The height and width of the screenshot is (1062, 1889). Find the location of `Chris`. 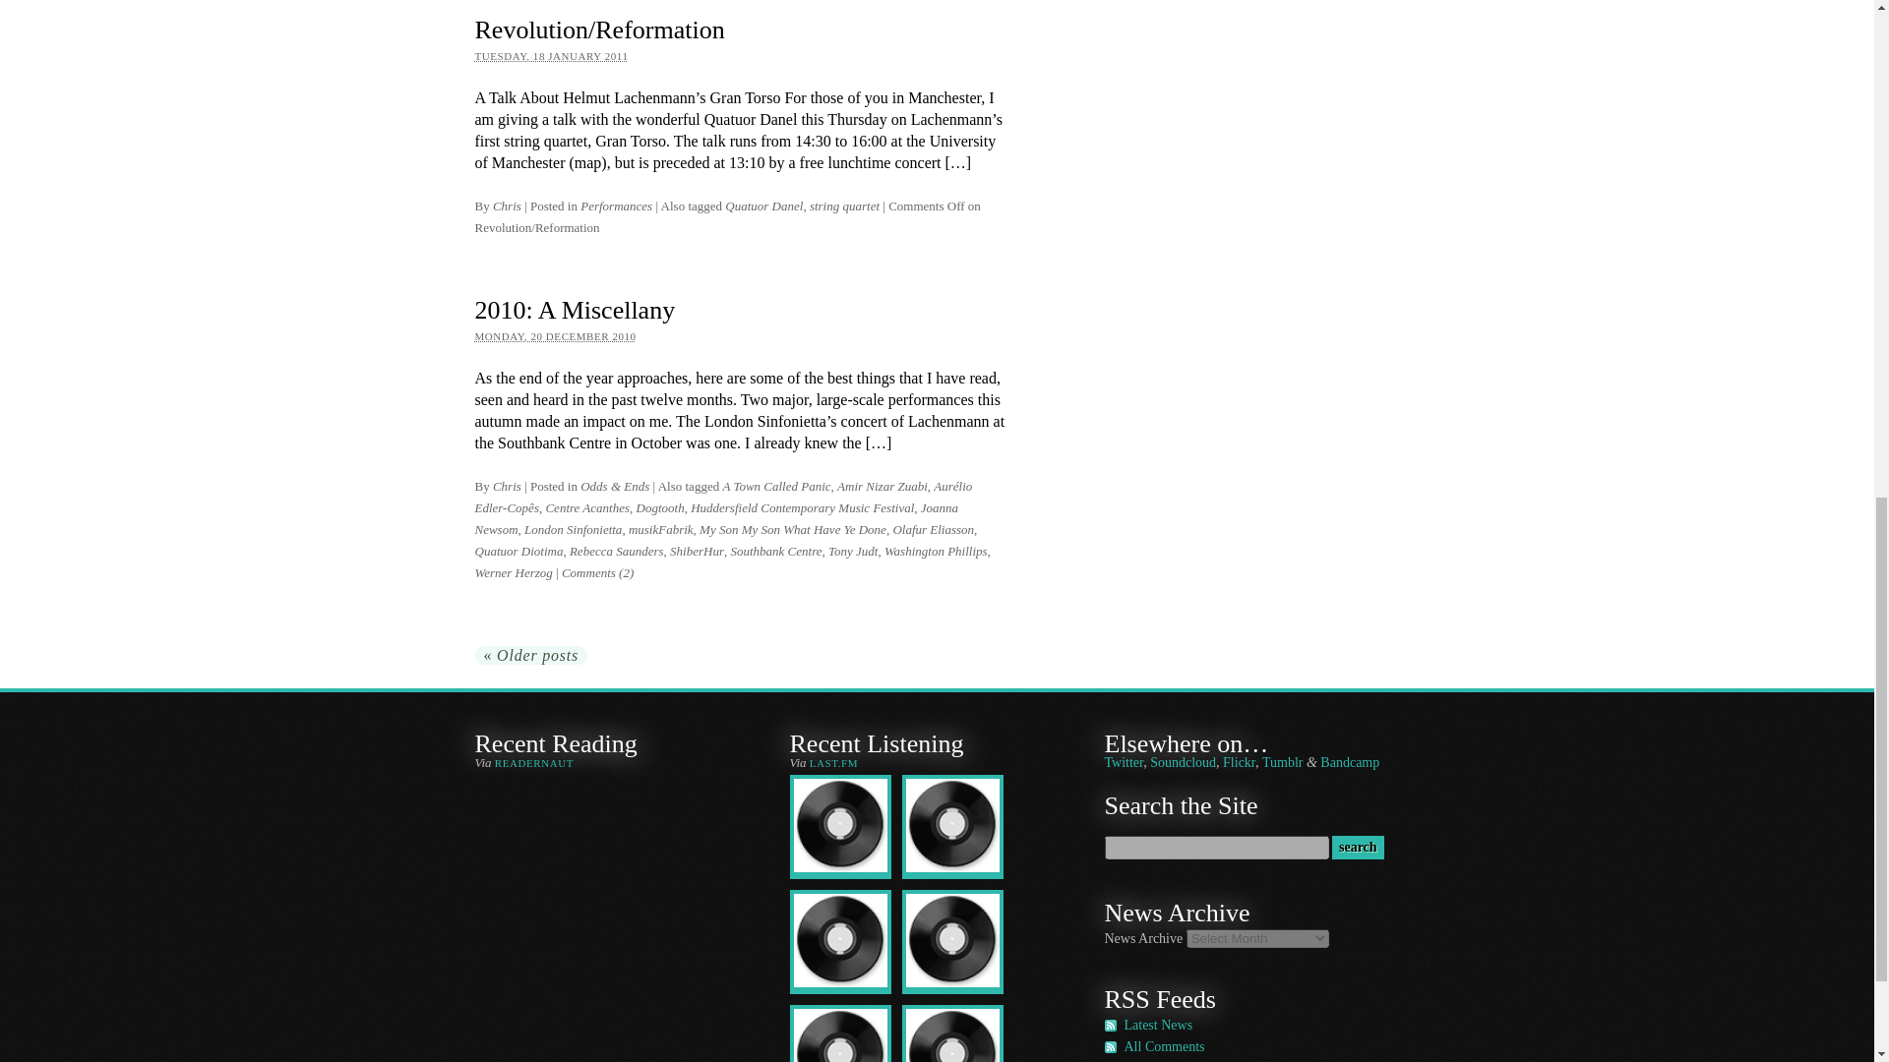

Chris is located at coordinates (507, 206).